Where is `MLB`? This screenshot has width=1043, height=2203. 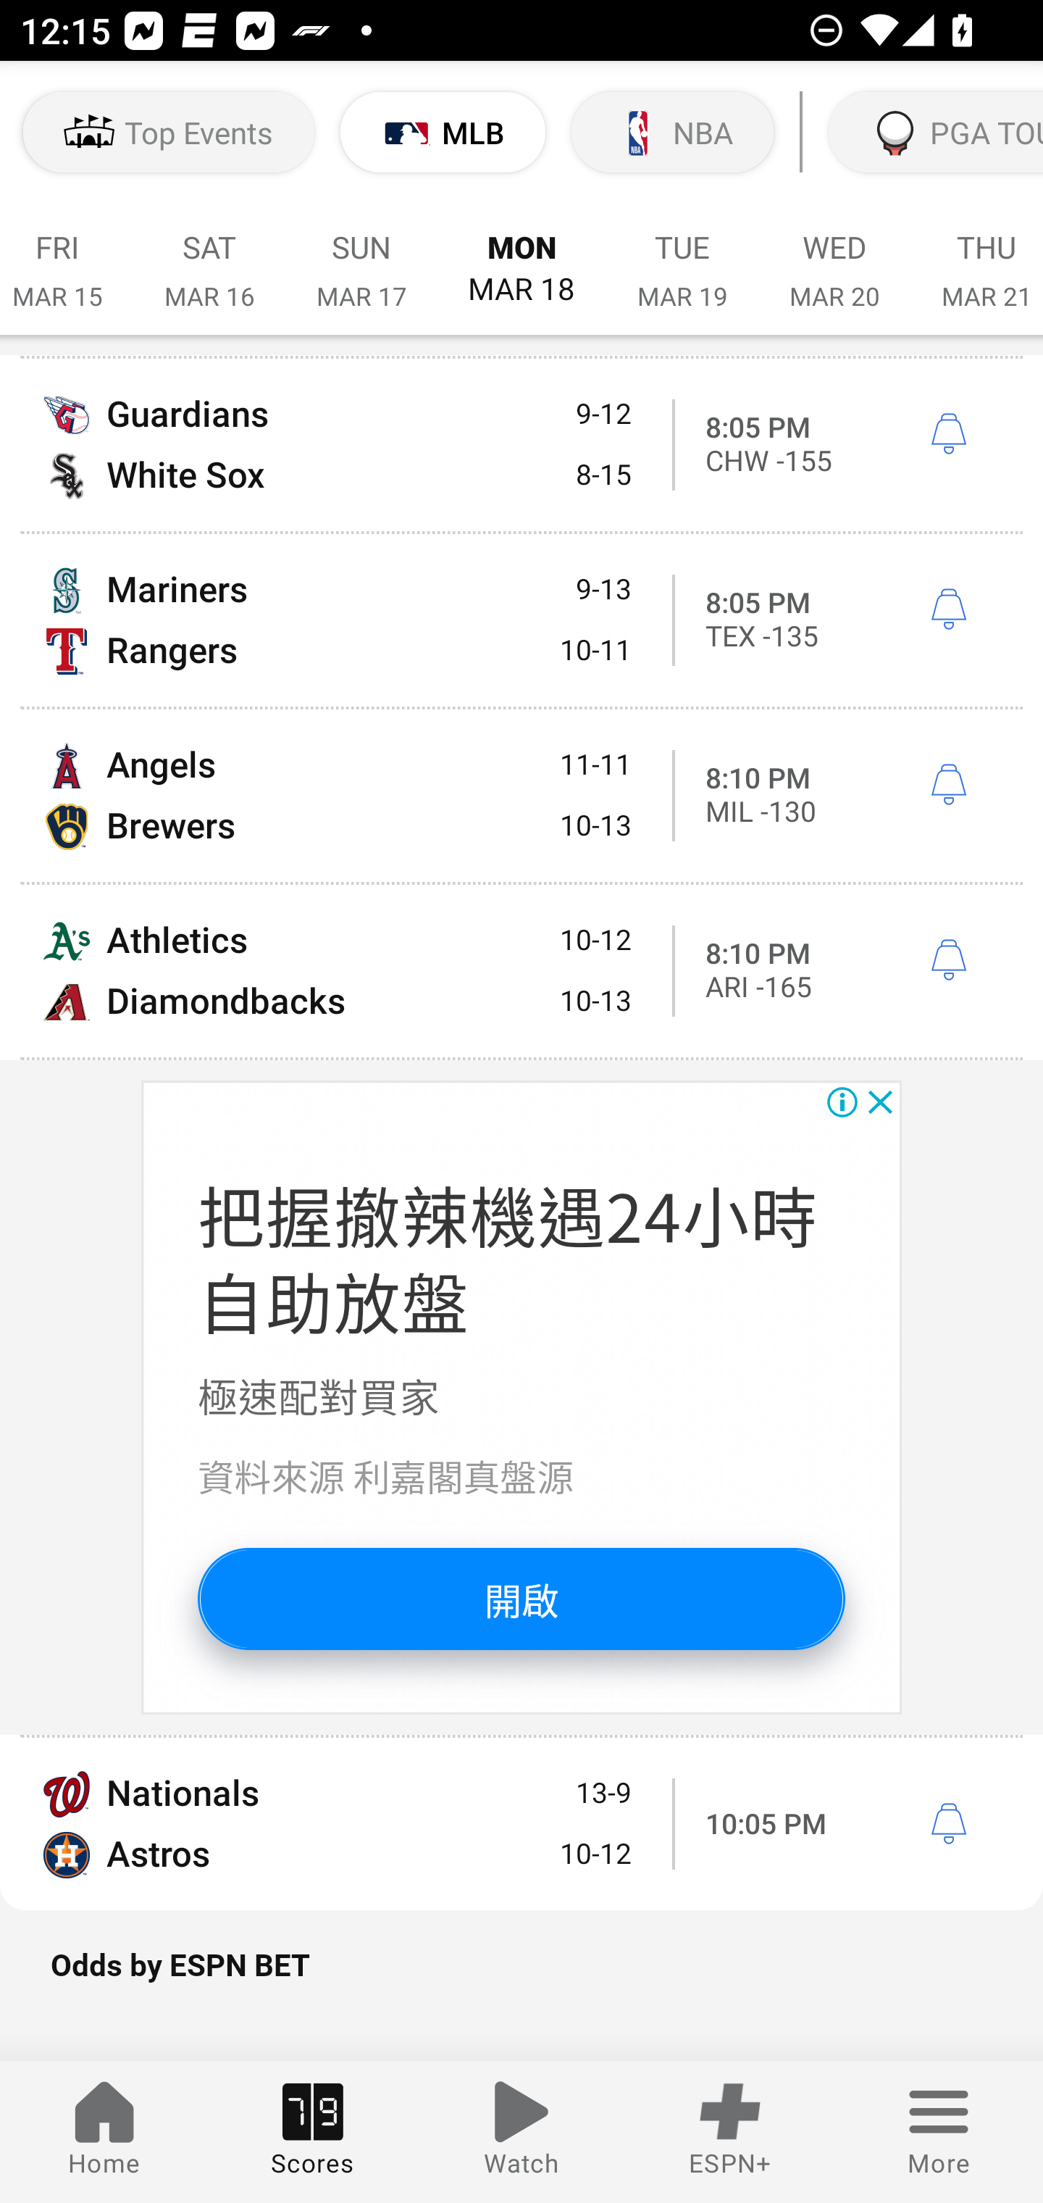
MLB is located at coordinates (443, 132).